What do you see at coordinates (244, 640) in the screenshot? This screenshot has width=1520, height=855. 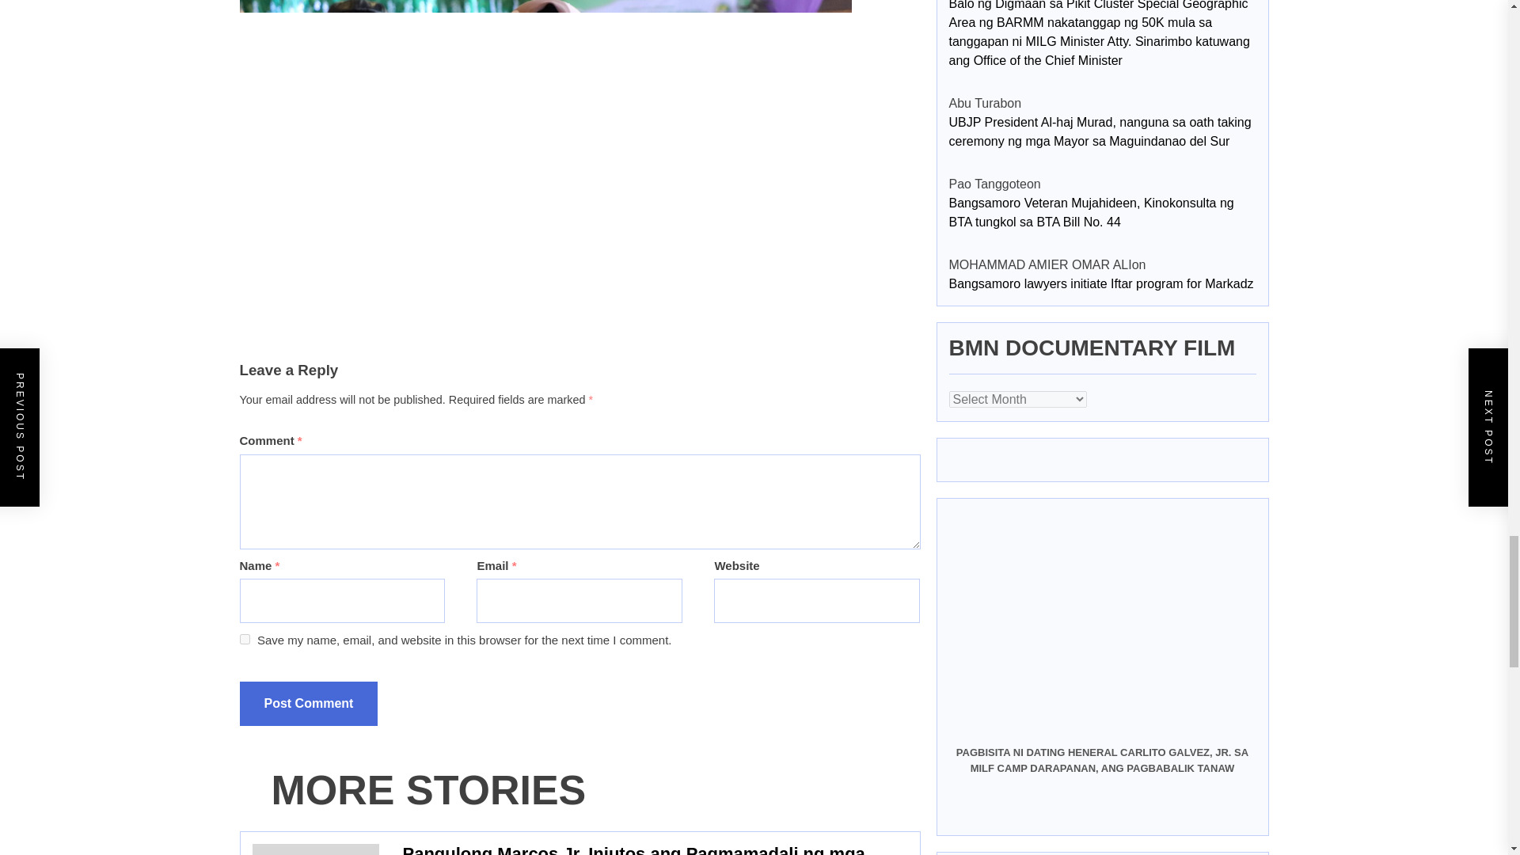 I see `yes` at bounding box center [244, 640].